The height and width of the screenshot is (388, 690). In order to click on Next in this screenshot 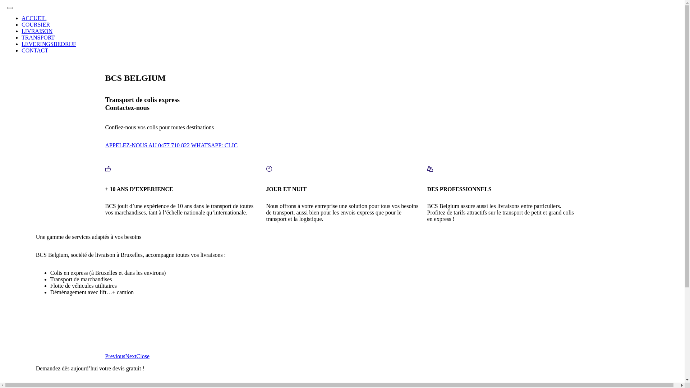, I will do `click(131, 356)`.